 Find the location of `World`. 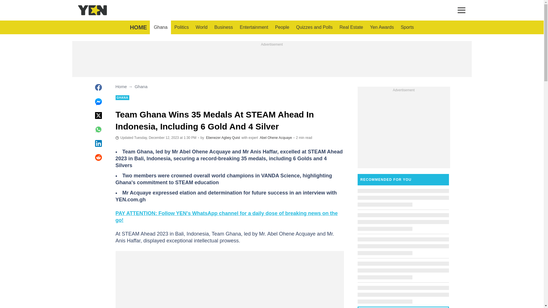

World is located at coordinates (202, 27).